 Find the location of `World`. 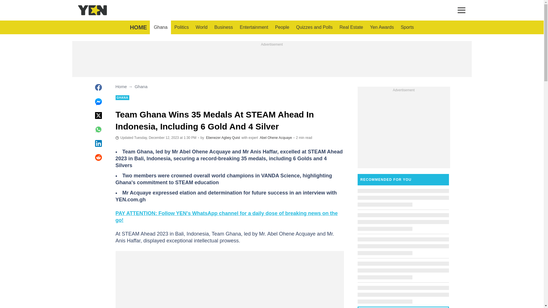

World is located at coordinates (202, 27).